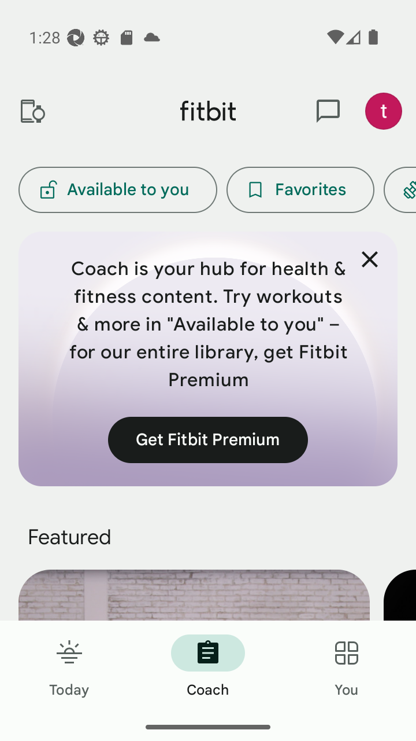 Image resolution: width=416 pixels, height=741 pixels. What do you see at coordinates (300, 190) in the screenshot?
I see `Favorites` at bounding box center [300, 190].